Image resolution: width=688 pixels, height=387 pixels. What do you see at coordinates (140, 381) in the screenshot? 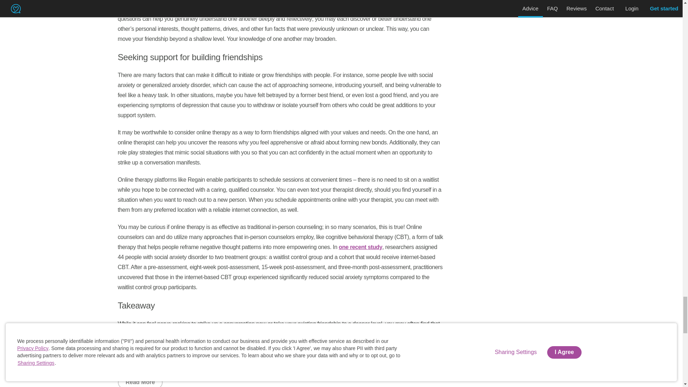
I see `Read More` at bounding box center [140, 381].